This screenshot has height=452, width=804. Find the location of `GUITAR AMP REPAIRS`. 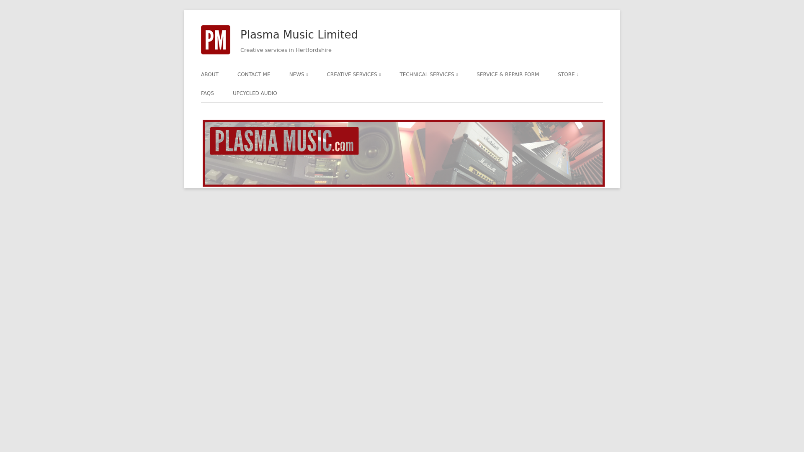

GUITAR AMP REPAIRS is located at coordinates (447, 92).